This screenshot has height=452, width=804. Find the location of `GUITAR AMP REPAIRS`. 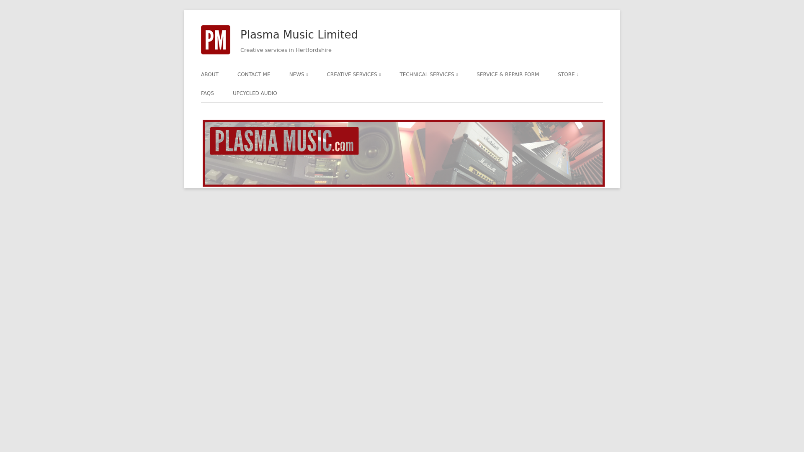

GUITAR AMP REPAIRS is located at coordinates (447, 92).